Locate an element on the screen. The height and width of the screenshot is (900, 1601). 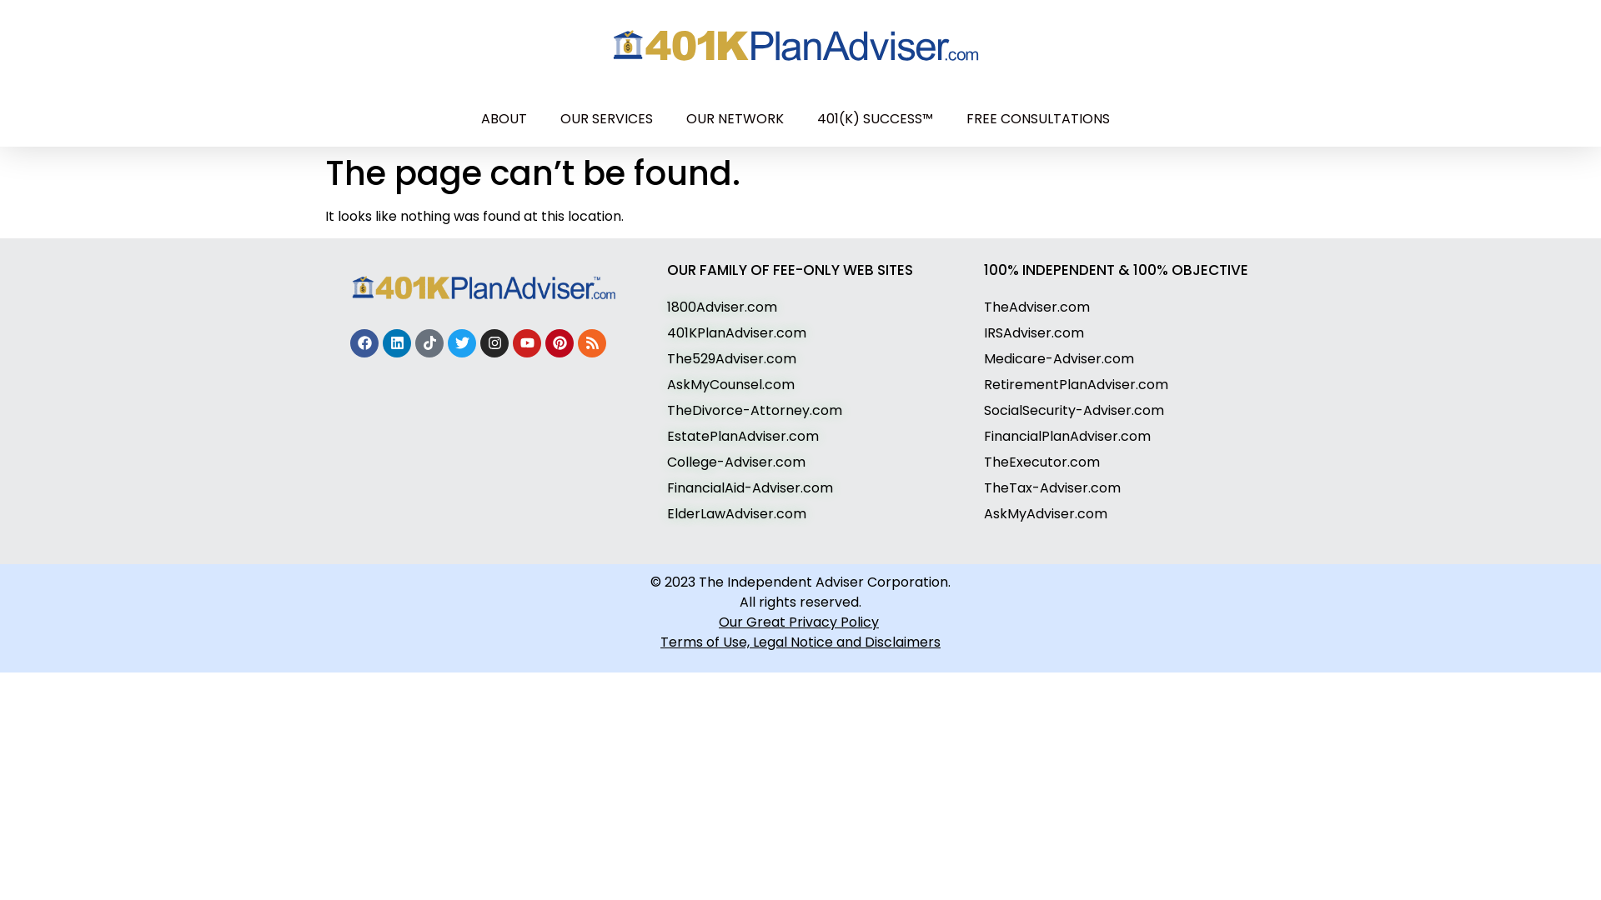
Our Great Privacy Policy  is located at coordinates (800, 622).